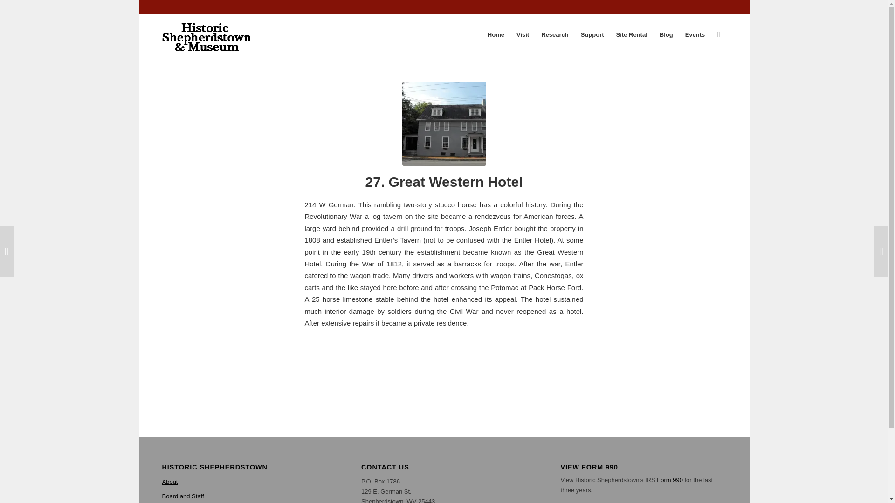  I want to click on Great Westrn Hotel, so click(444, 124).